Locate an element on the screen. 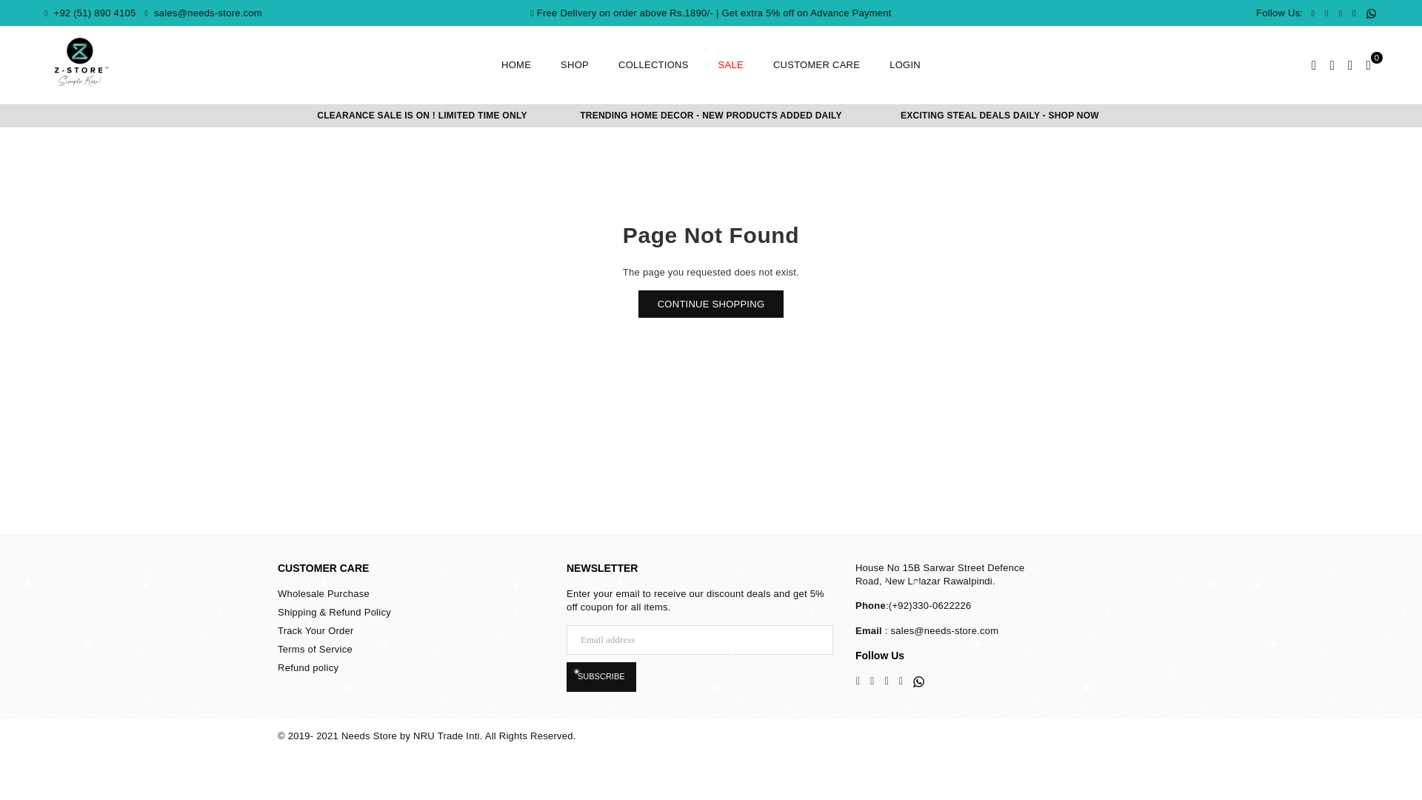  Needs Store on Whatsapp is located at coordinates (918, 681).